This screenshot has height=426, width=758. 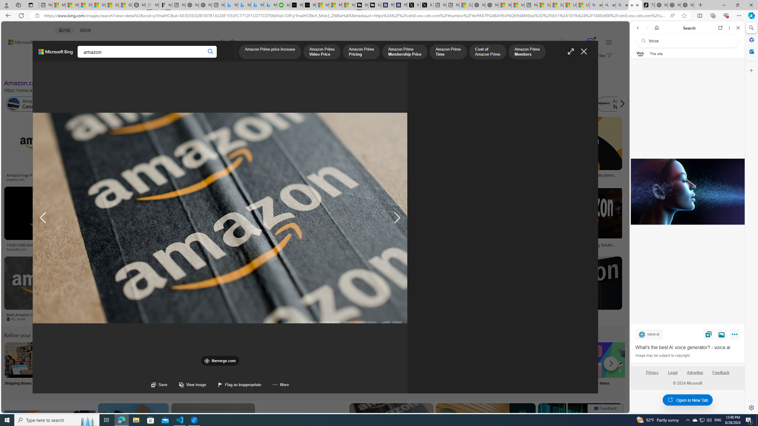 I want to click on Amazon Sign in My Account, so click(x=374, y=360).